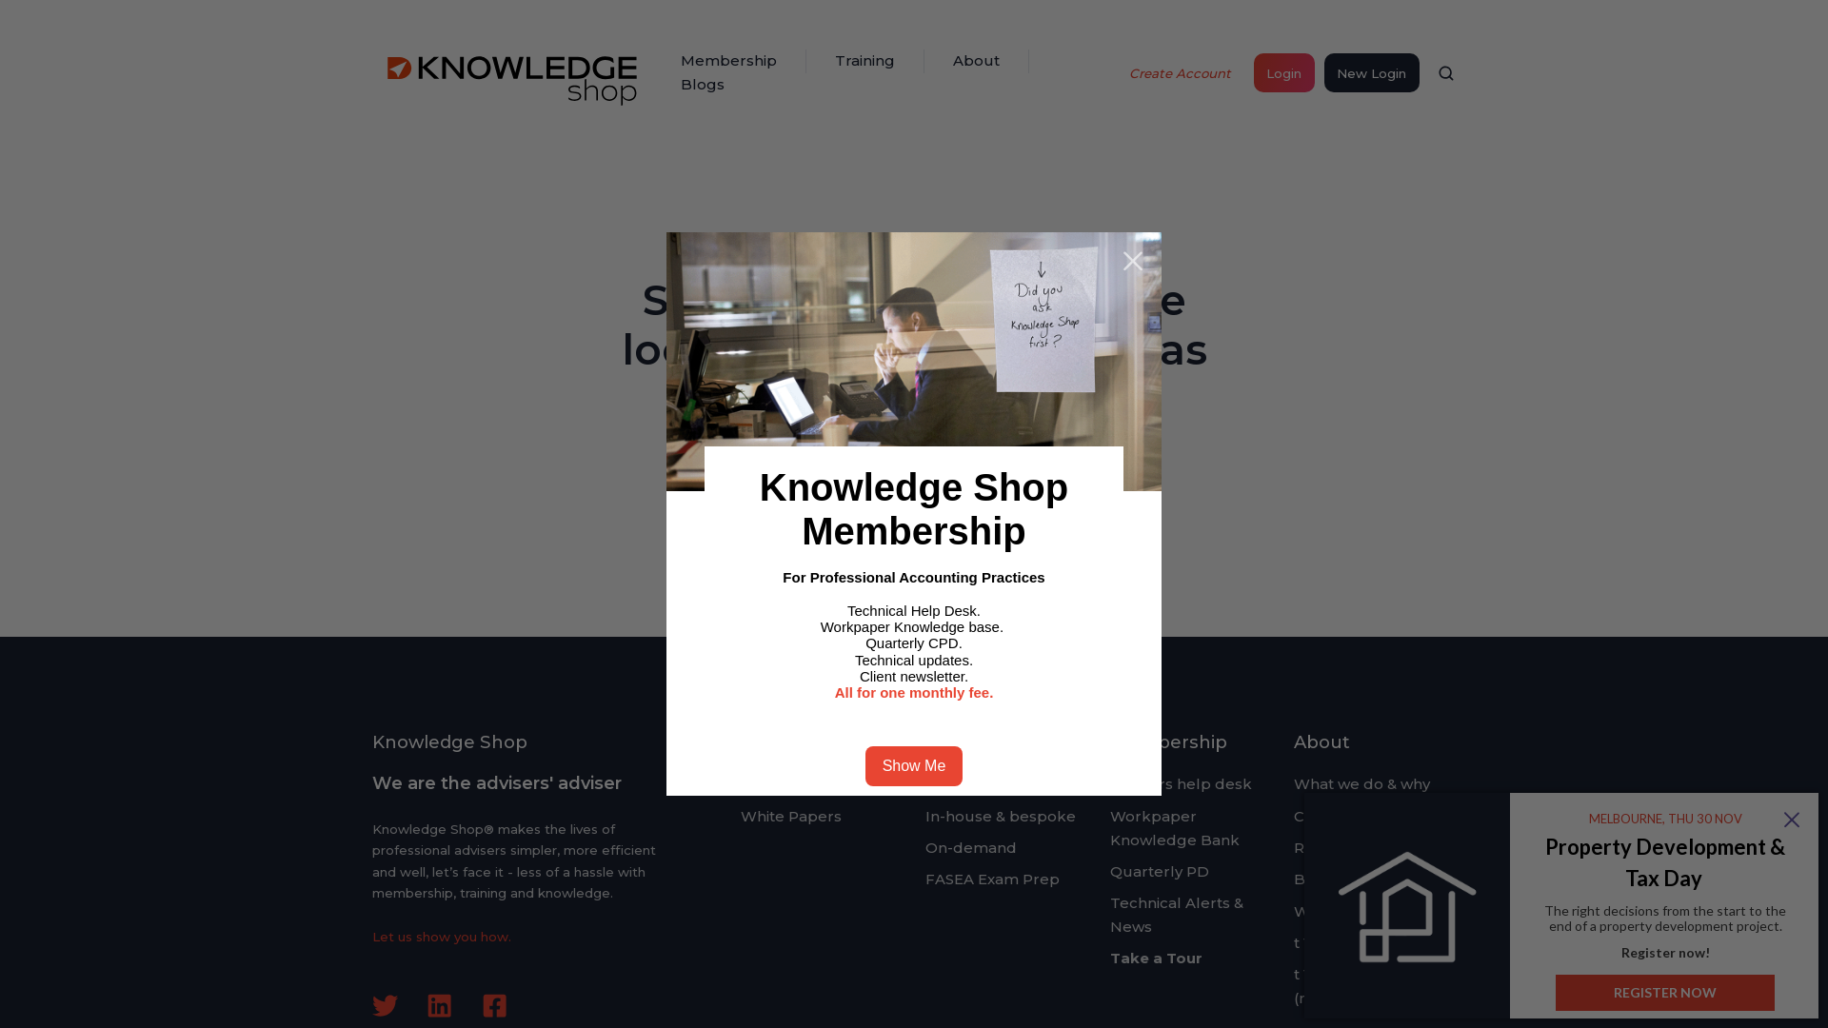  What do you see at coordinates (1318, 880) in the screenshot?
I see `Board` at bounding box center [1318, 880].